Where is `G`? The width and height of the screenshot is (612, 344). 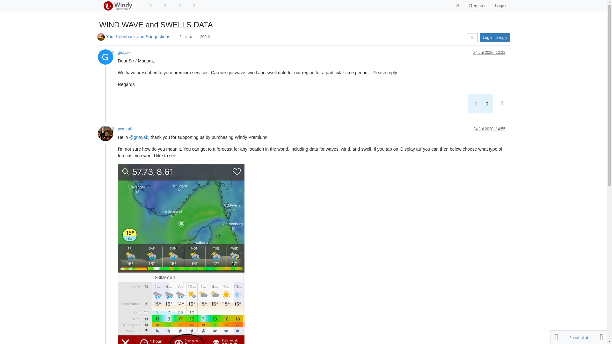
G is located at coordinates (107, 59).